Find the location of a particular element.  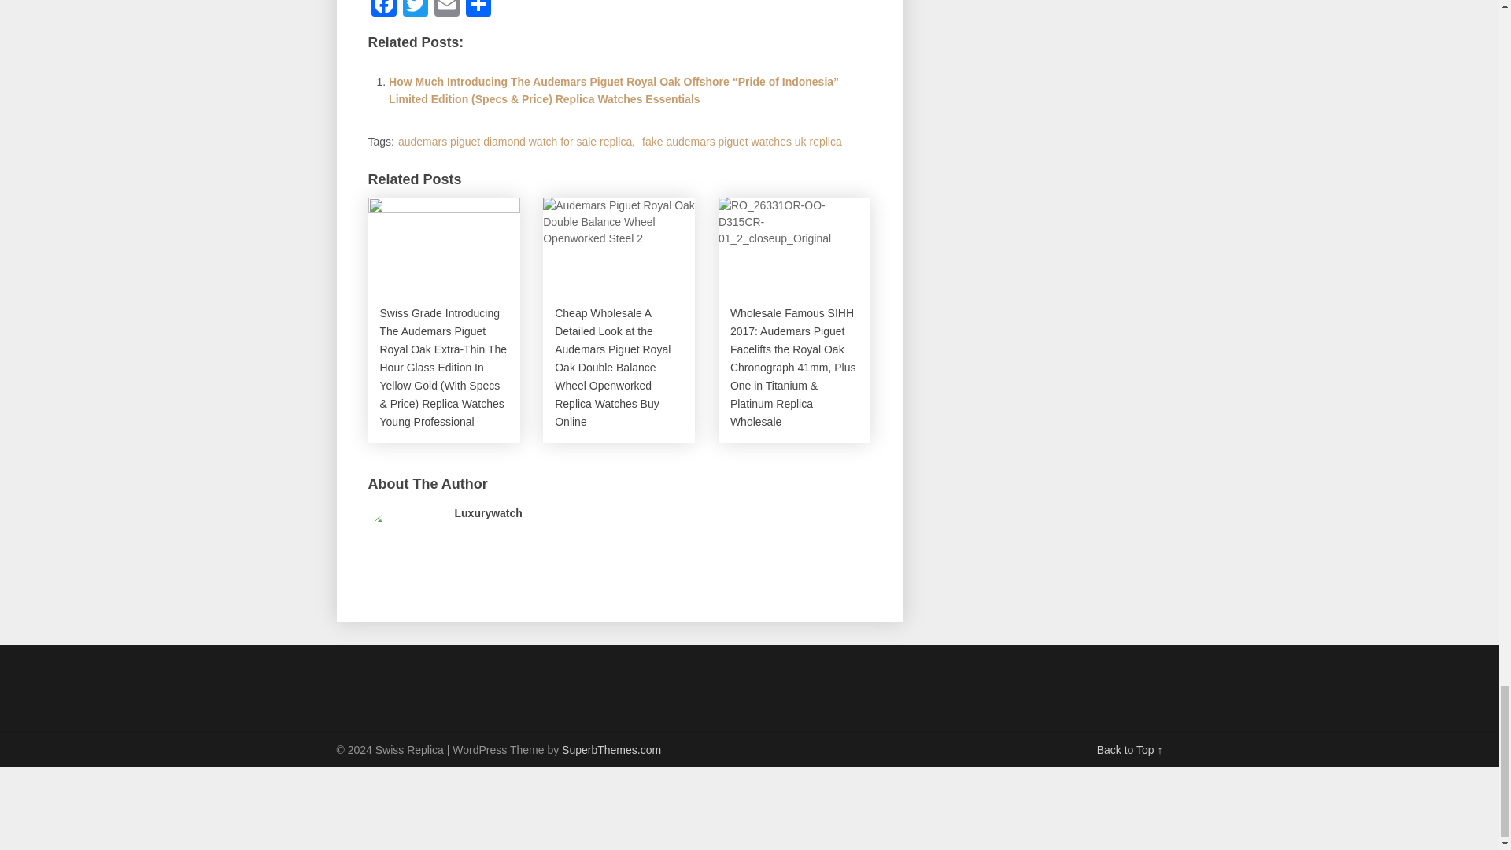

Email is located at coordinates (446, 9).